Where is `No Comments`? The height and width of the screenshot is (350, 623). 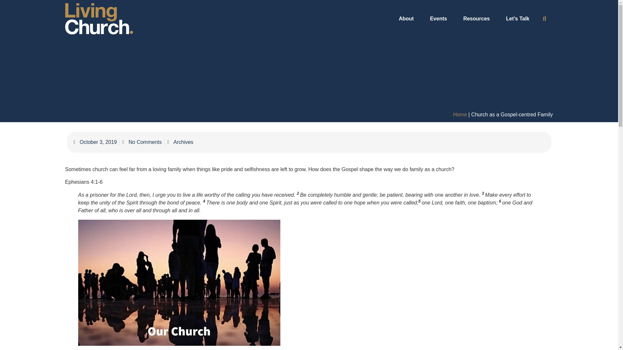 No Comments is located at coordinates (141, 142).